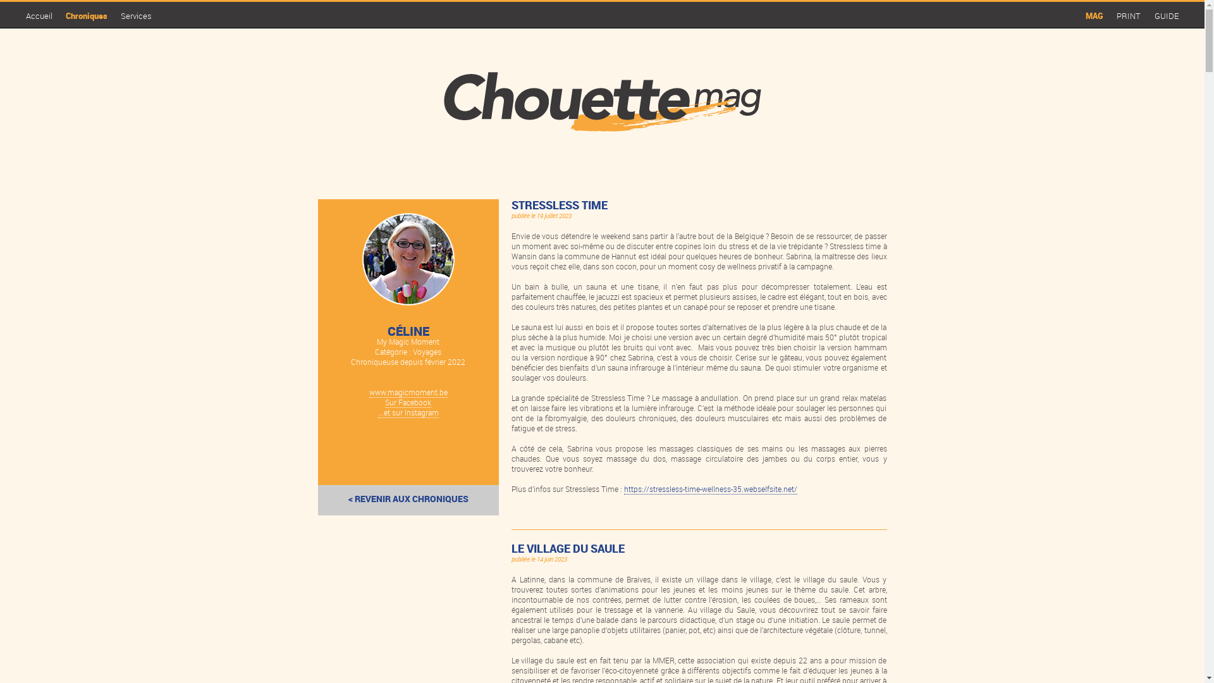 The image size is (1214, 683). What do you see at coordinates (408, 412) in the screenshot?
I see `...et sur Instagram` at bounding box center [408, 412].